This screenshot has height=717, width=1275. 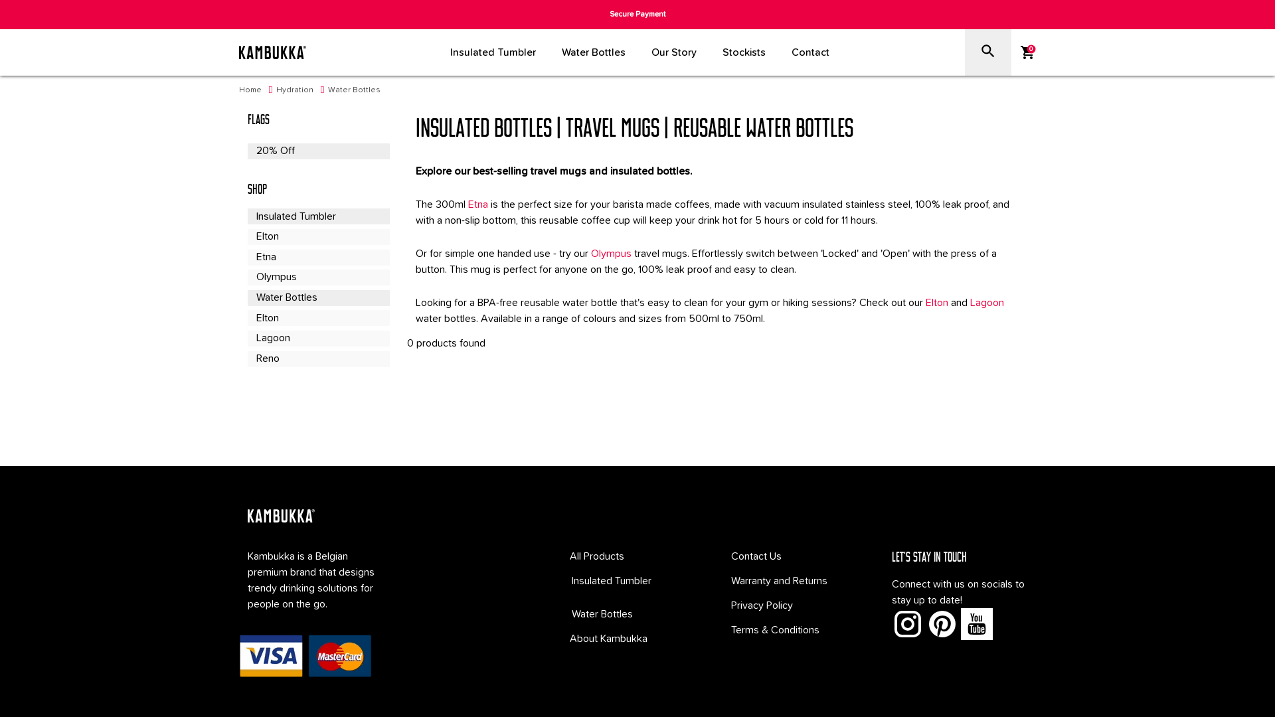 What do you see at coordinates (319, 298) in the screenshot?
I see `Water Bottles` at bounding box center [319, 298].